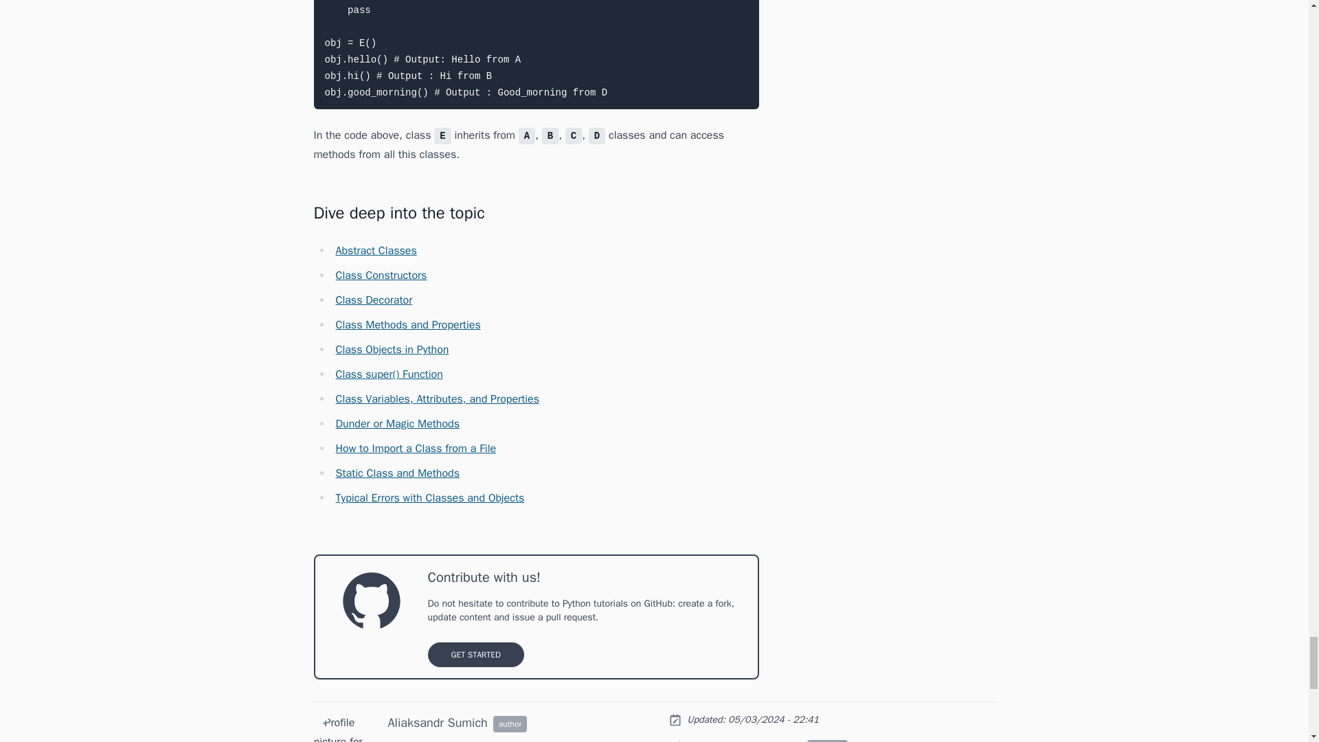 This screenshot has height=742, width=1319. Describe the element at coordinates (407, 324) in the screenshot. I see `Class Methods and Properties` at that location.